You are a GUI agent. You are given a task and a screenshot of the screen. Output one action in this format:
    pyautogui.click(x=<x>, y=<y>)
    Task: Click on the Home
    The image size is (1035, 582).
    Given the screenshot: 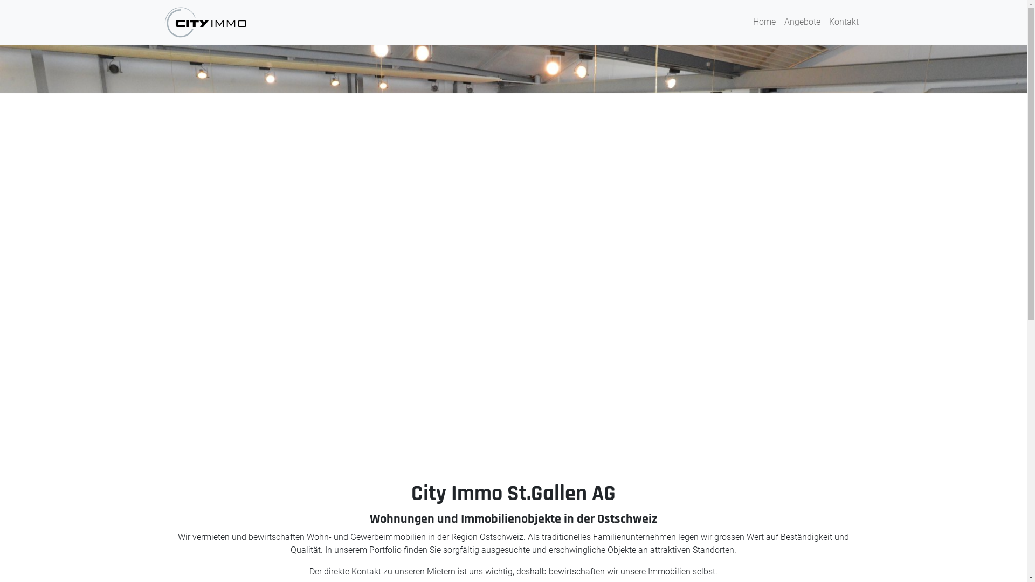 What is the action you would take?
    pyautogui.click(x=764, y=22)
    